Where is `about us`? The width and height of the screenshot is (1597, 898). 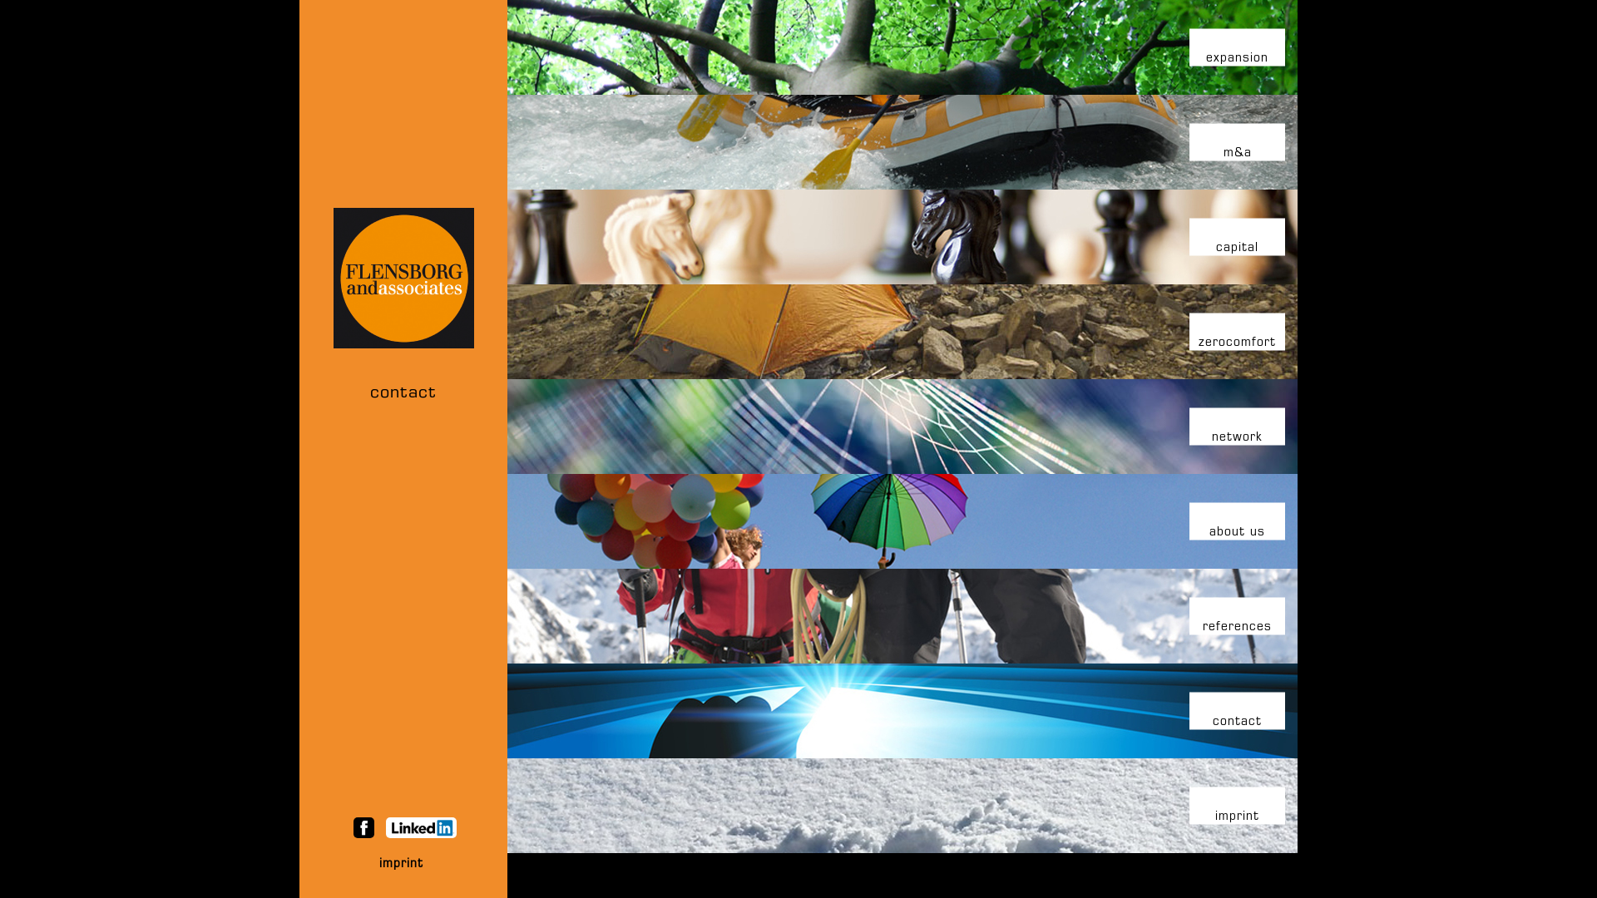
about us is located at coordinates (1238, 533).